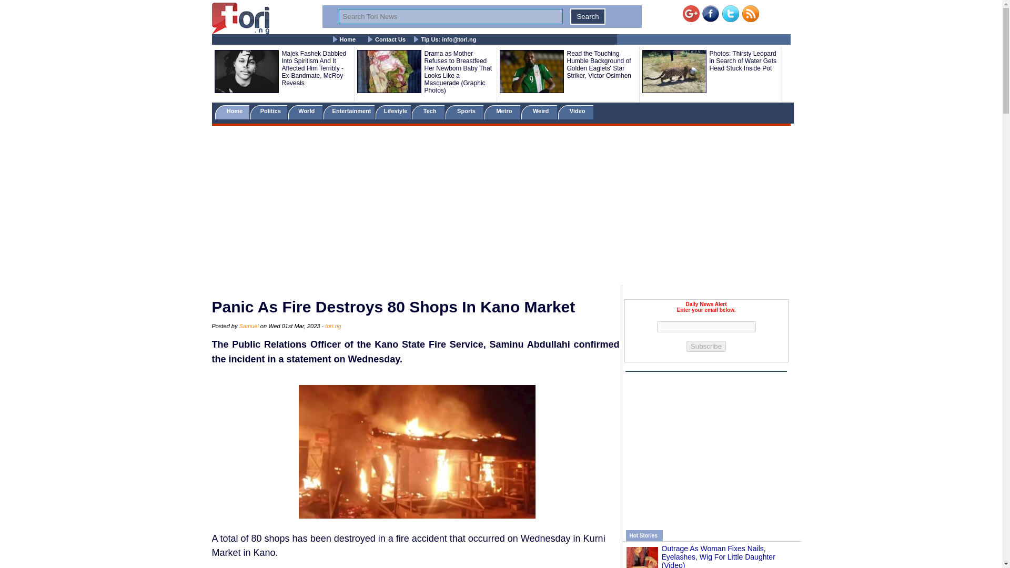 Image resolution: width=1010 pixels, height=568 pixels. What do you see at coordinates (588, 17) in the screenshot?
I see `Search` at bounding box center [588, 17].